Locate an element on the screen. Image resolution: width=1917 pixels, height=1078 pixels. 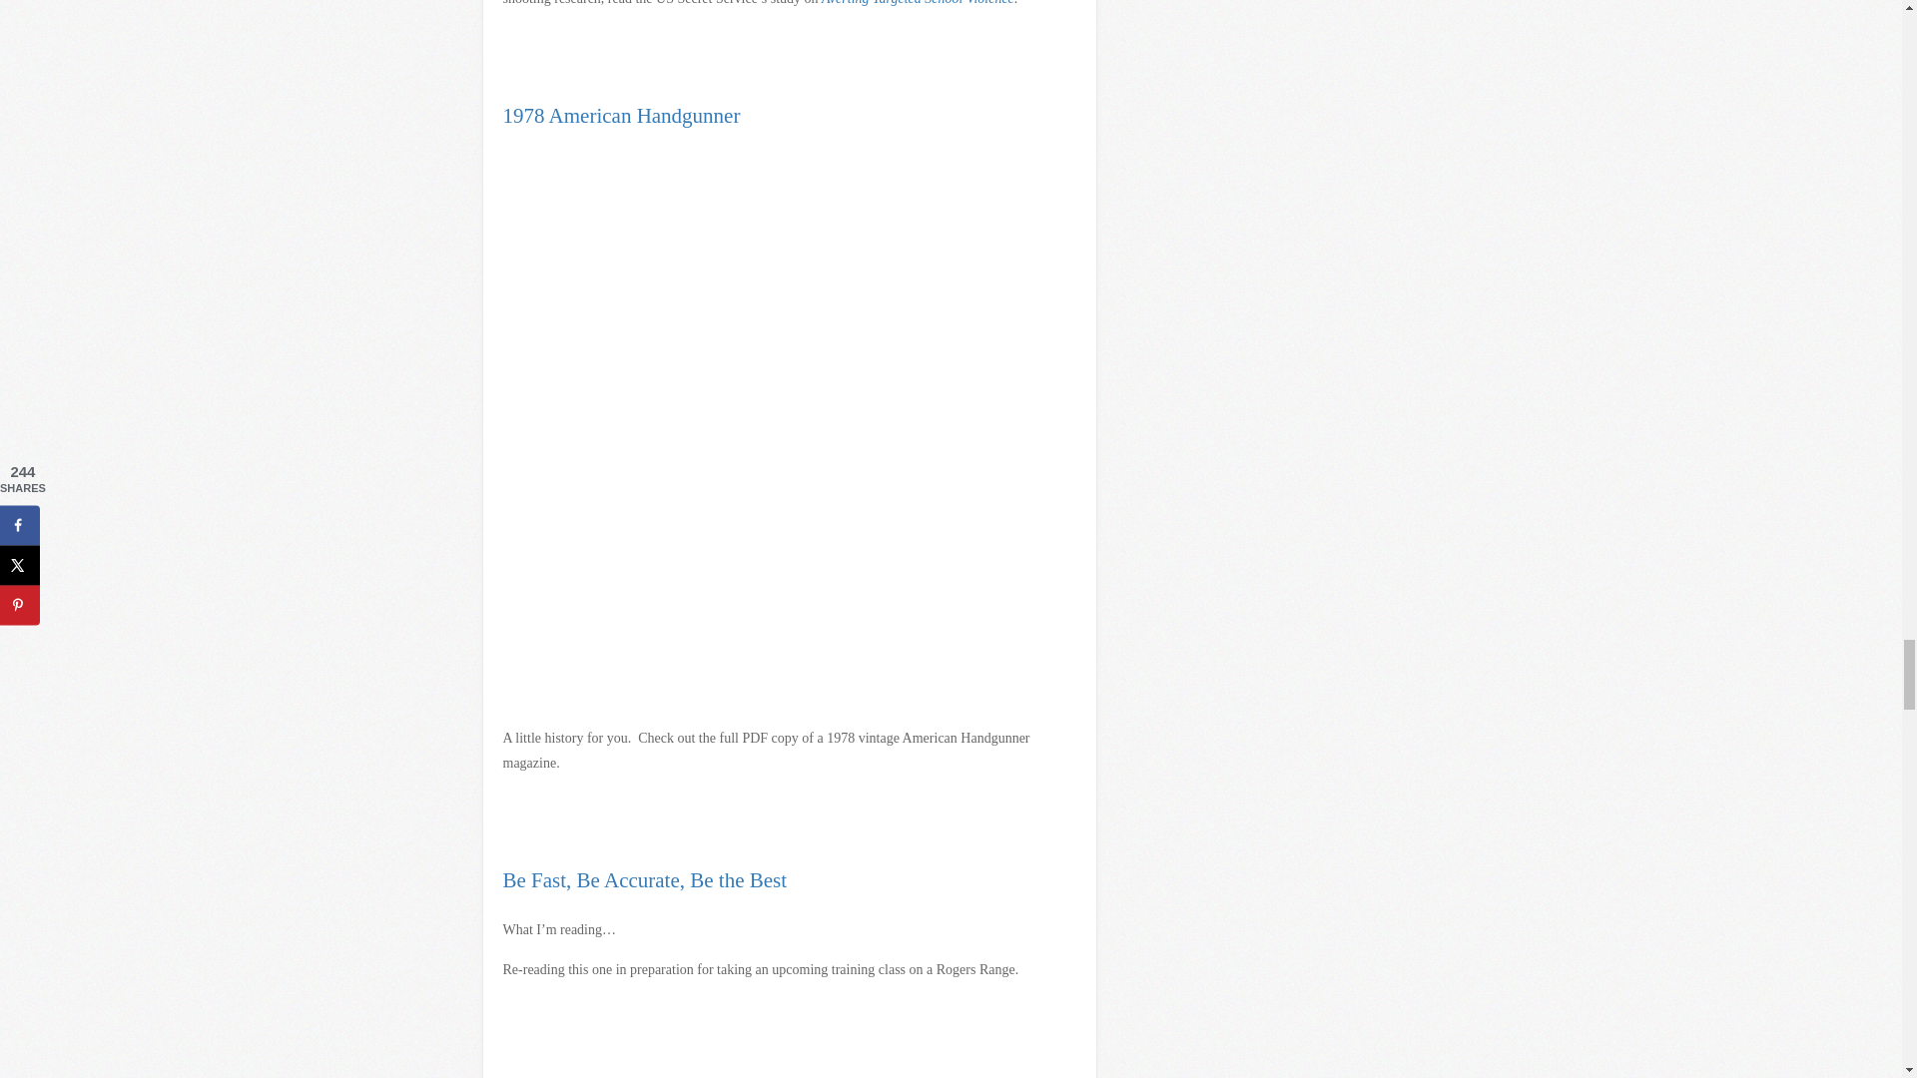
1978 American Handgunner is located at coordinates (621, 116).